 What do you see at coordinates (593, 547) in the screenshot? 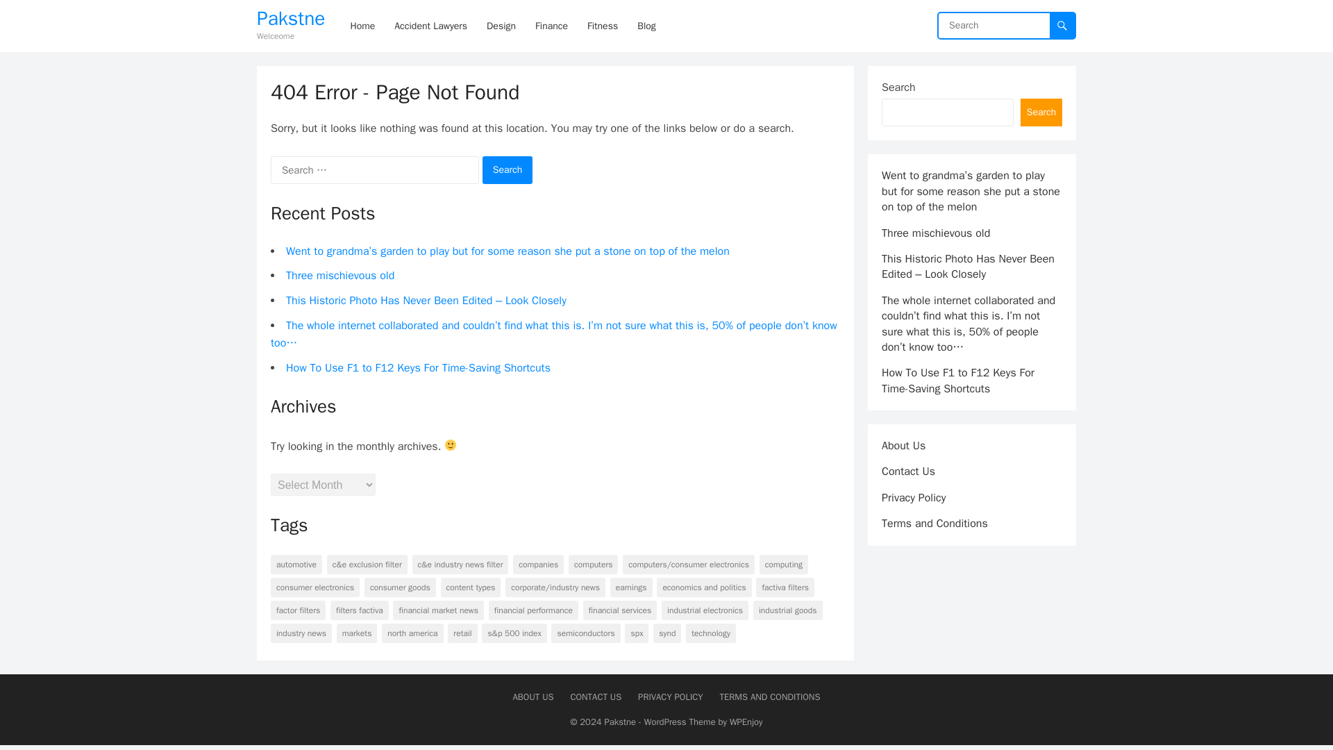
I see `computers` at bounding box center [593, 547].